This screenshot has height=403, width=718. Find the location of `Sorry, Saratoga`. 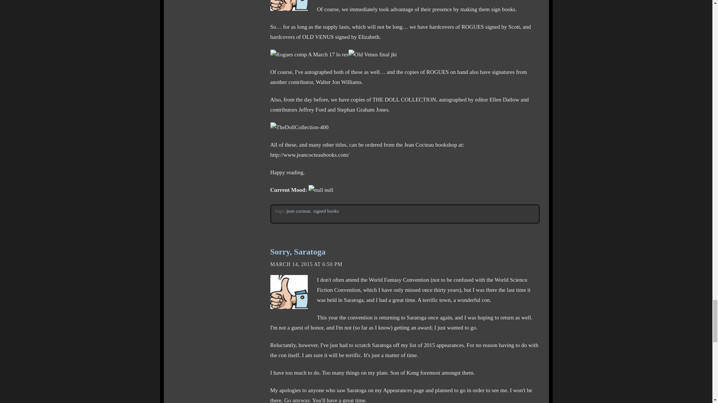

Sorry, Saratoga is located at coordinates (297, 252).